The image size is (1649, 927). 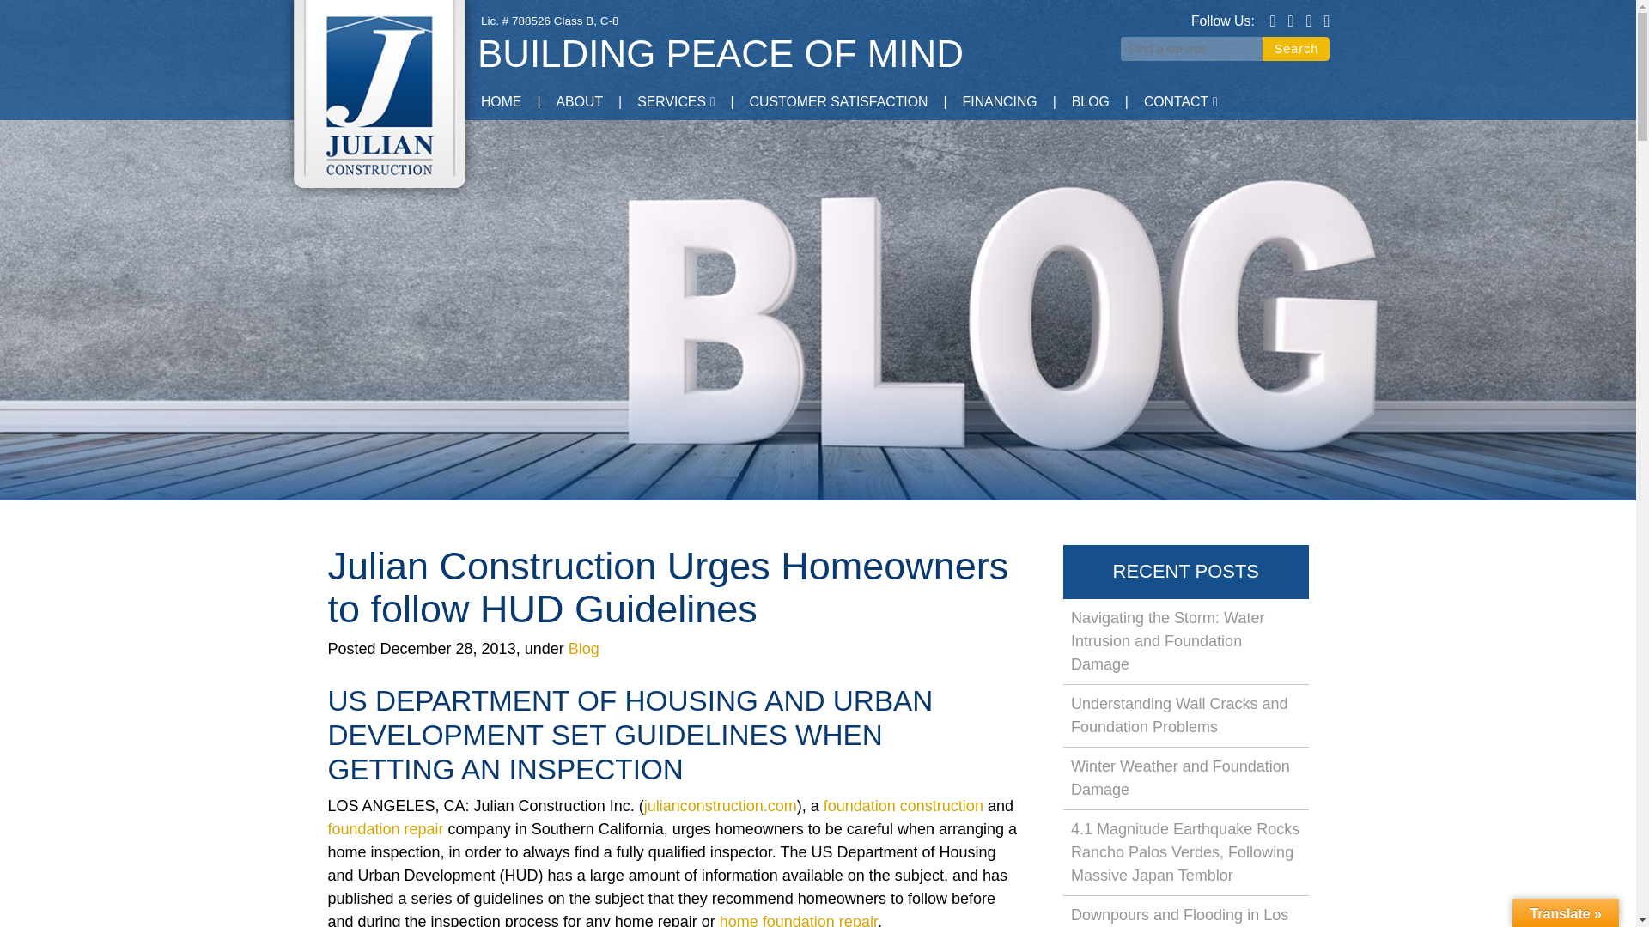 What do you see at coordinates (1186, 912) in the screenshot?
I see `Downpours and Flooding in Los Angeles` at bounding box center [1186, 912].